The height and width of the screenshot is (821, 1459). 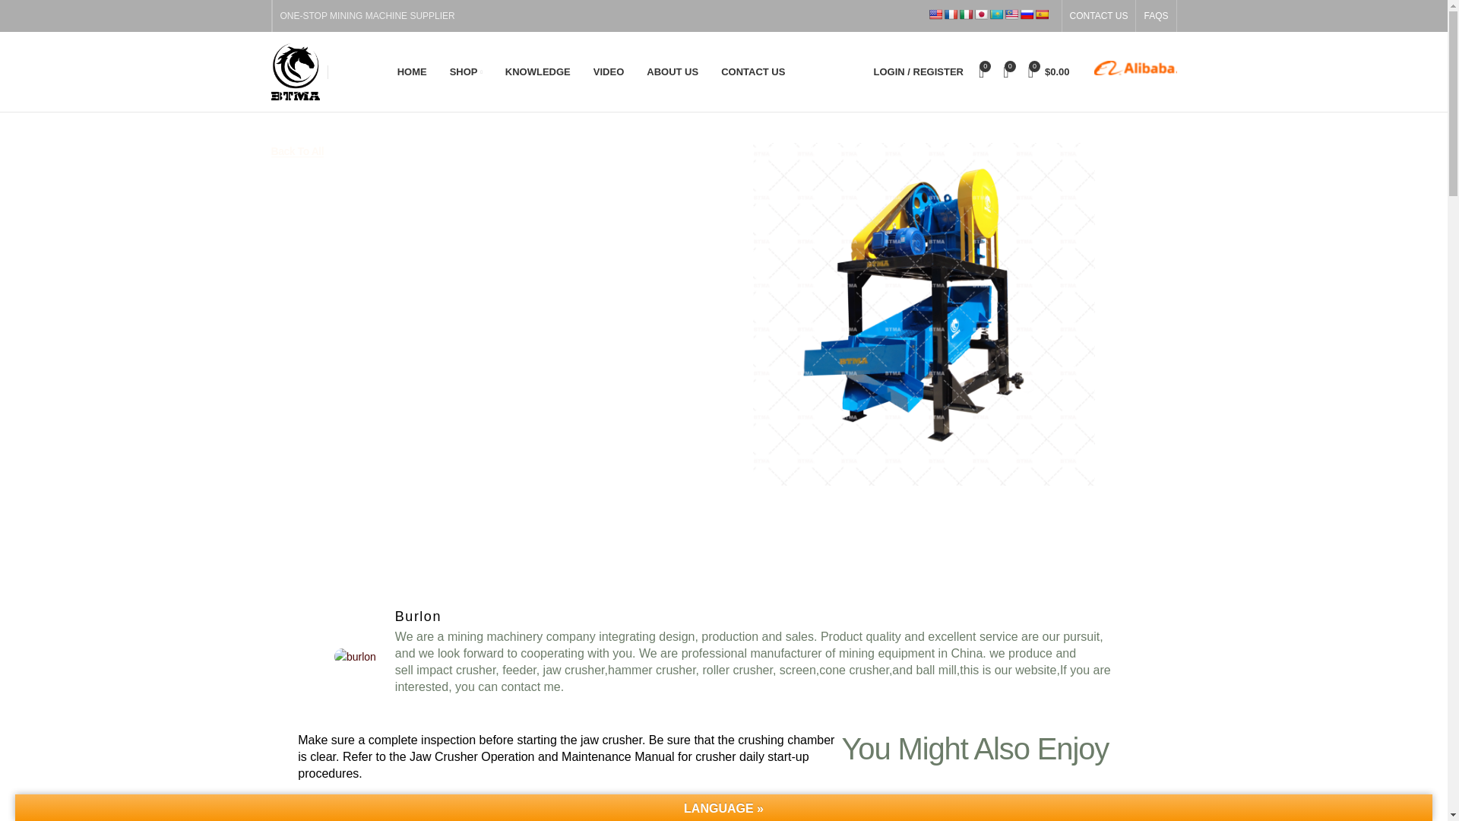 What do you see at coordinates (1131, 65) in the screenshot?
I see `QQ20211122-150310` at bounding box center [1131, 65].